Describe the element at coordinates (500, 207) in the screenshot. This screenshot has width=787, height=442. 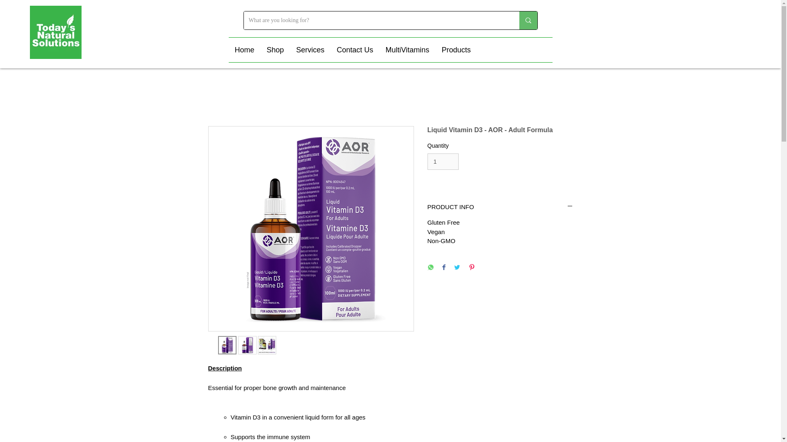
I see `PRODUCT INFO` at that location.